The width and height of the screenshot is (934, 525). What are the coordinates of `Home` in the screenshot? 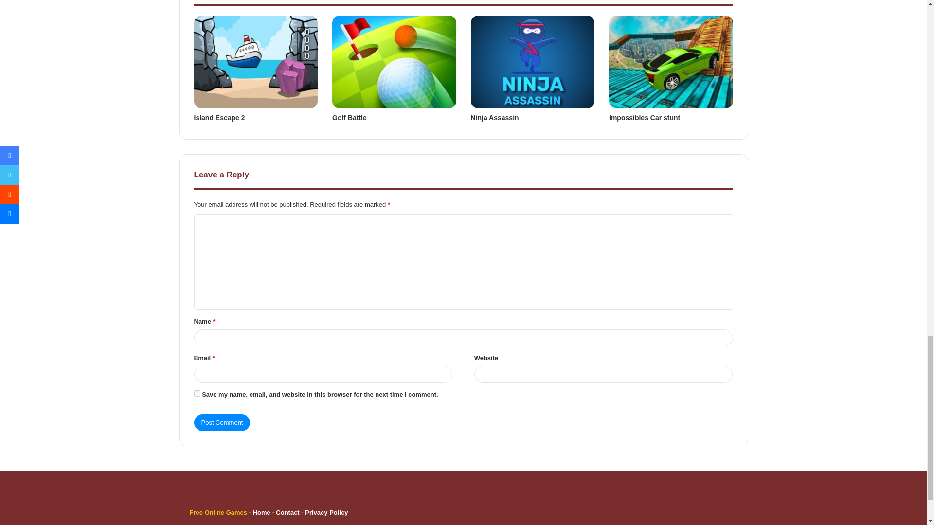 It's located at (262, 512).